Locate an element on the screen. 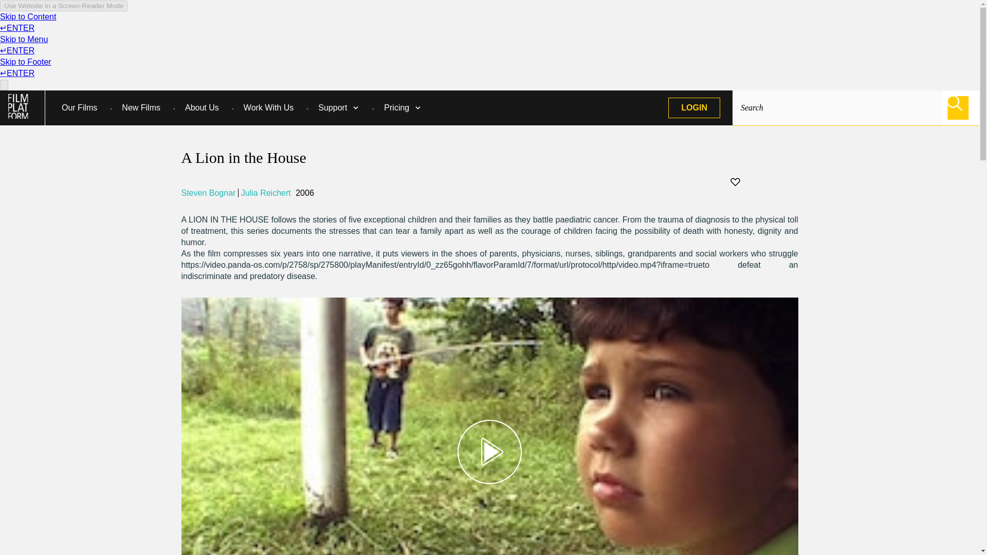  Steven Bognar is located at coordinates (210, 193).